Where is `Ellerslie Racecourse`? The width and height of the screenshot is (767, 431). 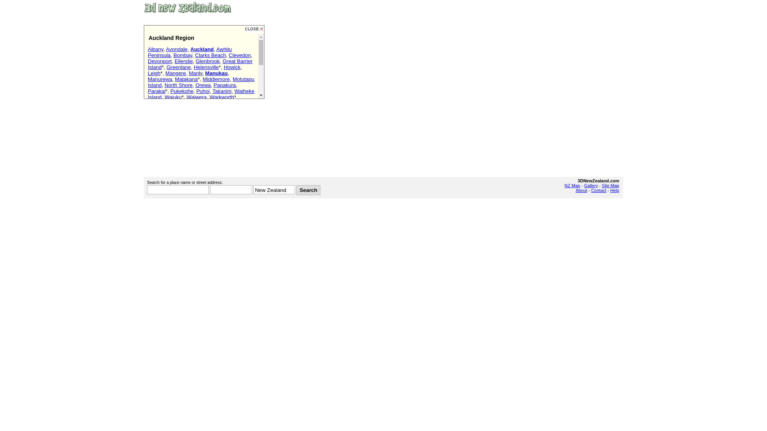
Ellerslie Racecourse is located at coordinates (190, 115).